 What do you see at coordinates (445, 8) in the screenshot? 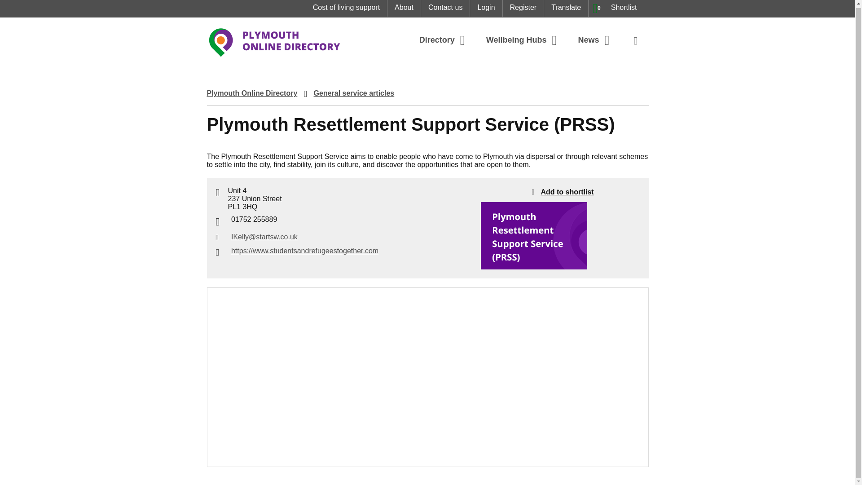
I see `Cost of living support` at bounding box center [445, 8].